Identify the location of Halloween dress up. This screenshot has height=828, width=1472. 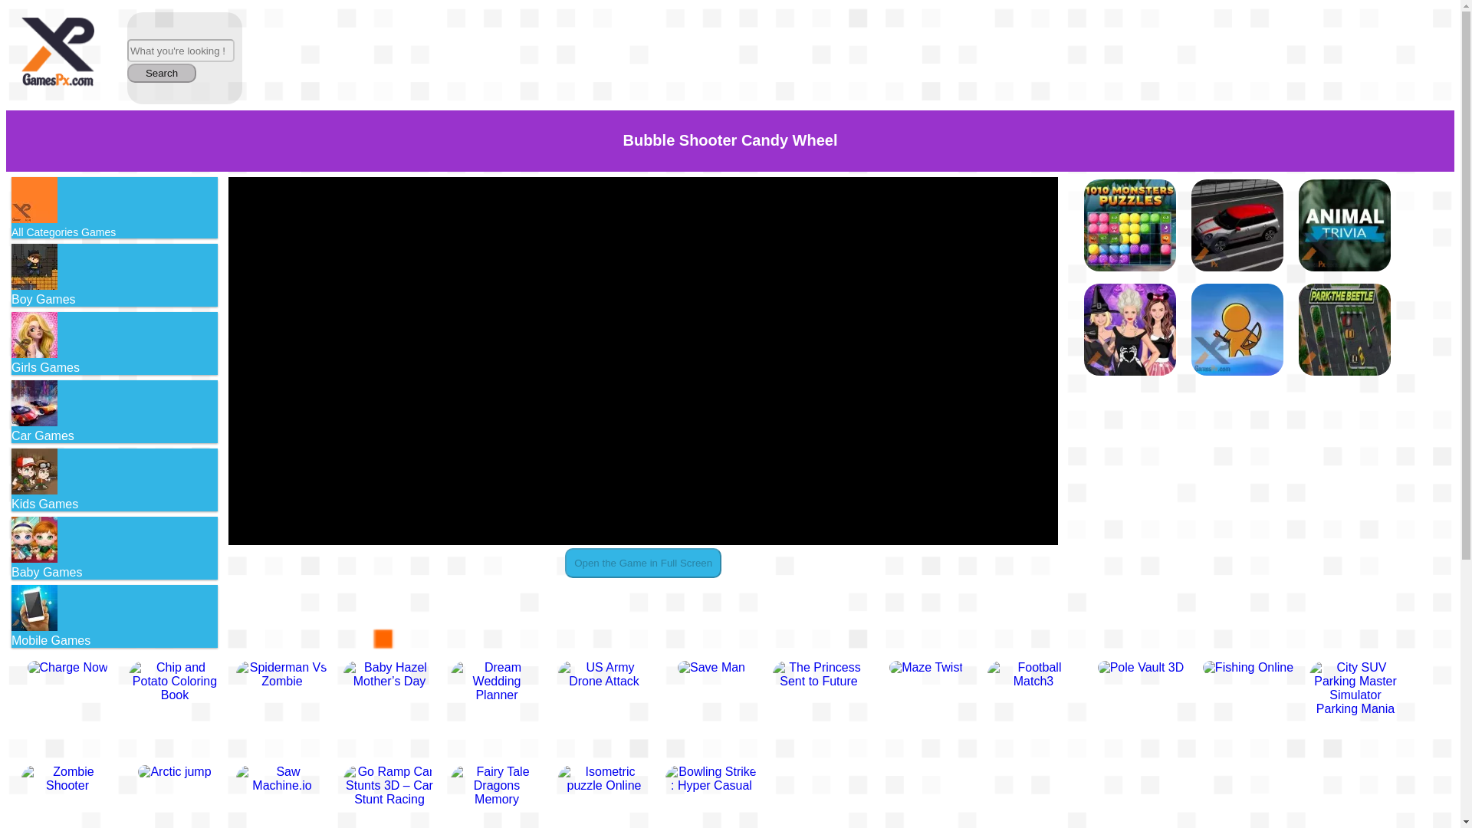
(1130, 330).